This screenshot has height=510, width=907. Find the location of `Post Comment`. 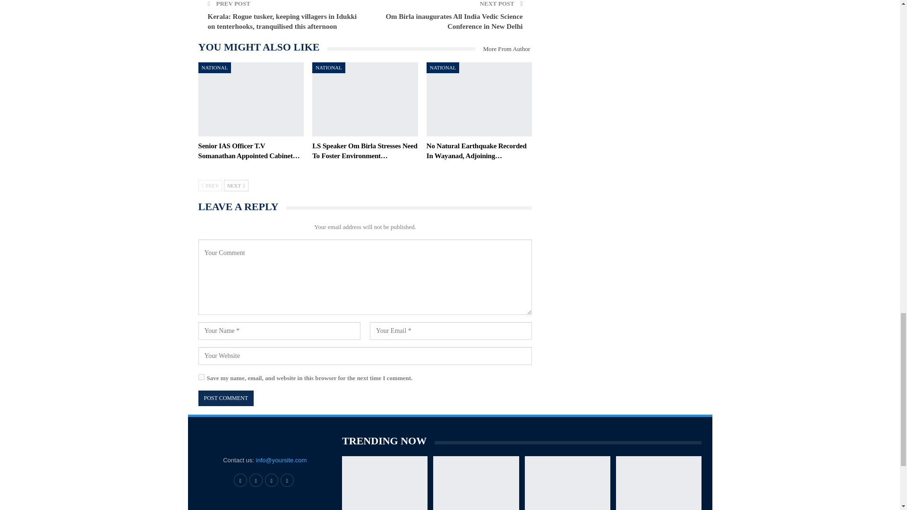

Post Comment is located at coordinates (226, 398).